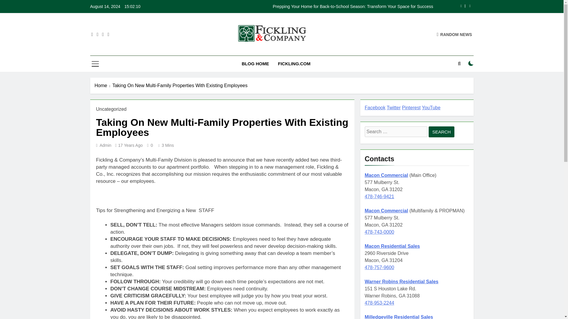 The width and height of the screenshot is (568, 319). Describe the element at coordinates (454, 34) in the screenshot. I see `RANDOM NEWS` at that location.